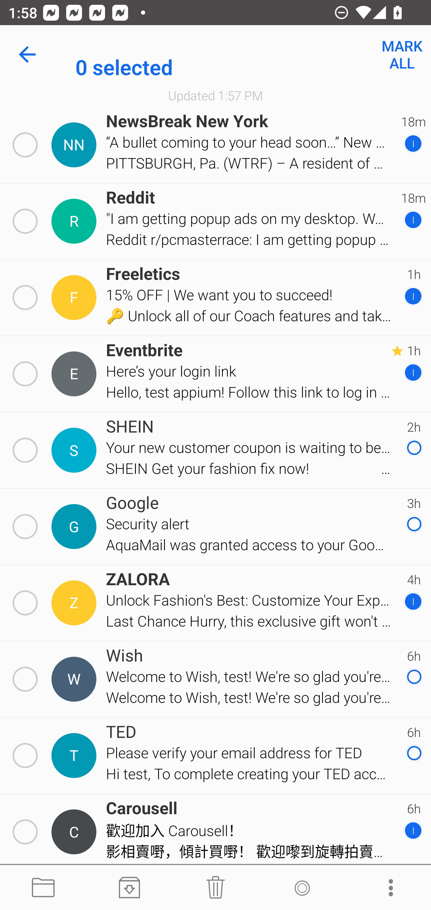 This screenshot has height=910, width=431. Describe the element at coordinates (75, 145) in the screenshot. I see `Contact Details` at that location.